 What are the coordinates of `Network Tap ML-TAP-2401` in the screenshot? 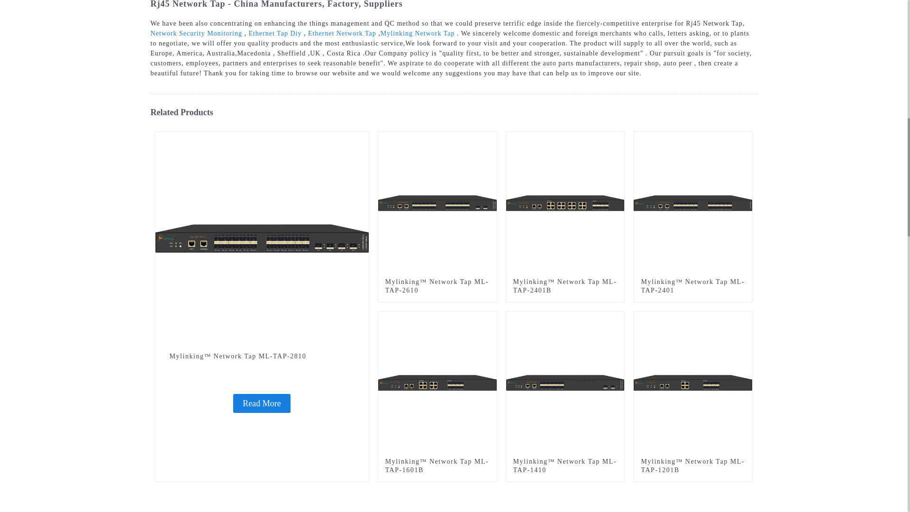 It's located at (745, 138).